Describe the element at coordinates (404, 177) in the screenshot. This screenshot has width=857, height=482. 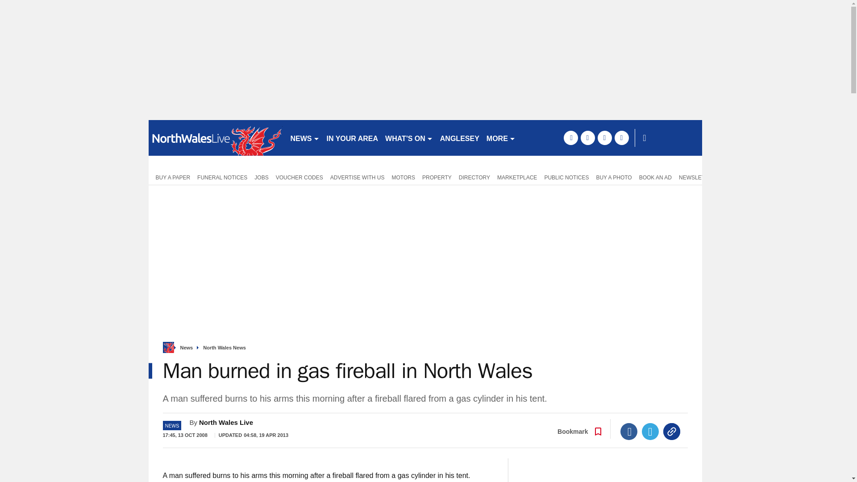
I see `MOTORS` at that location.